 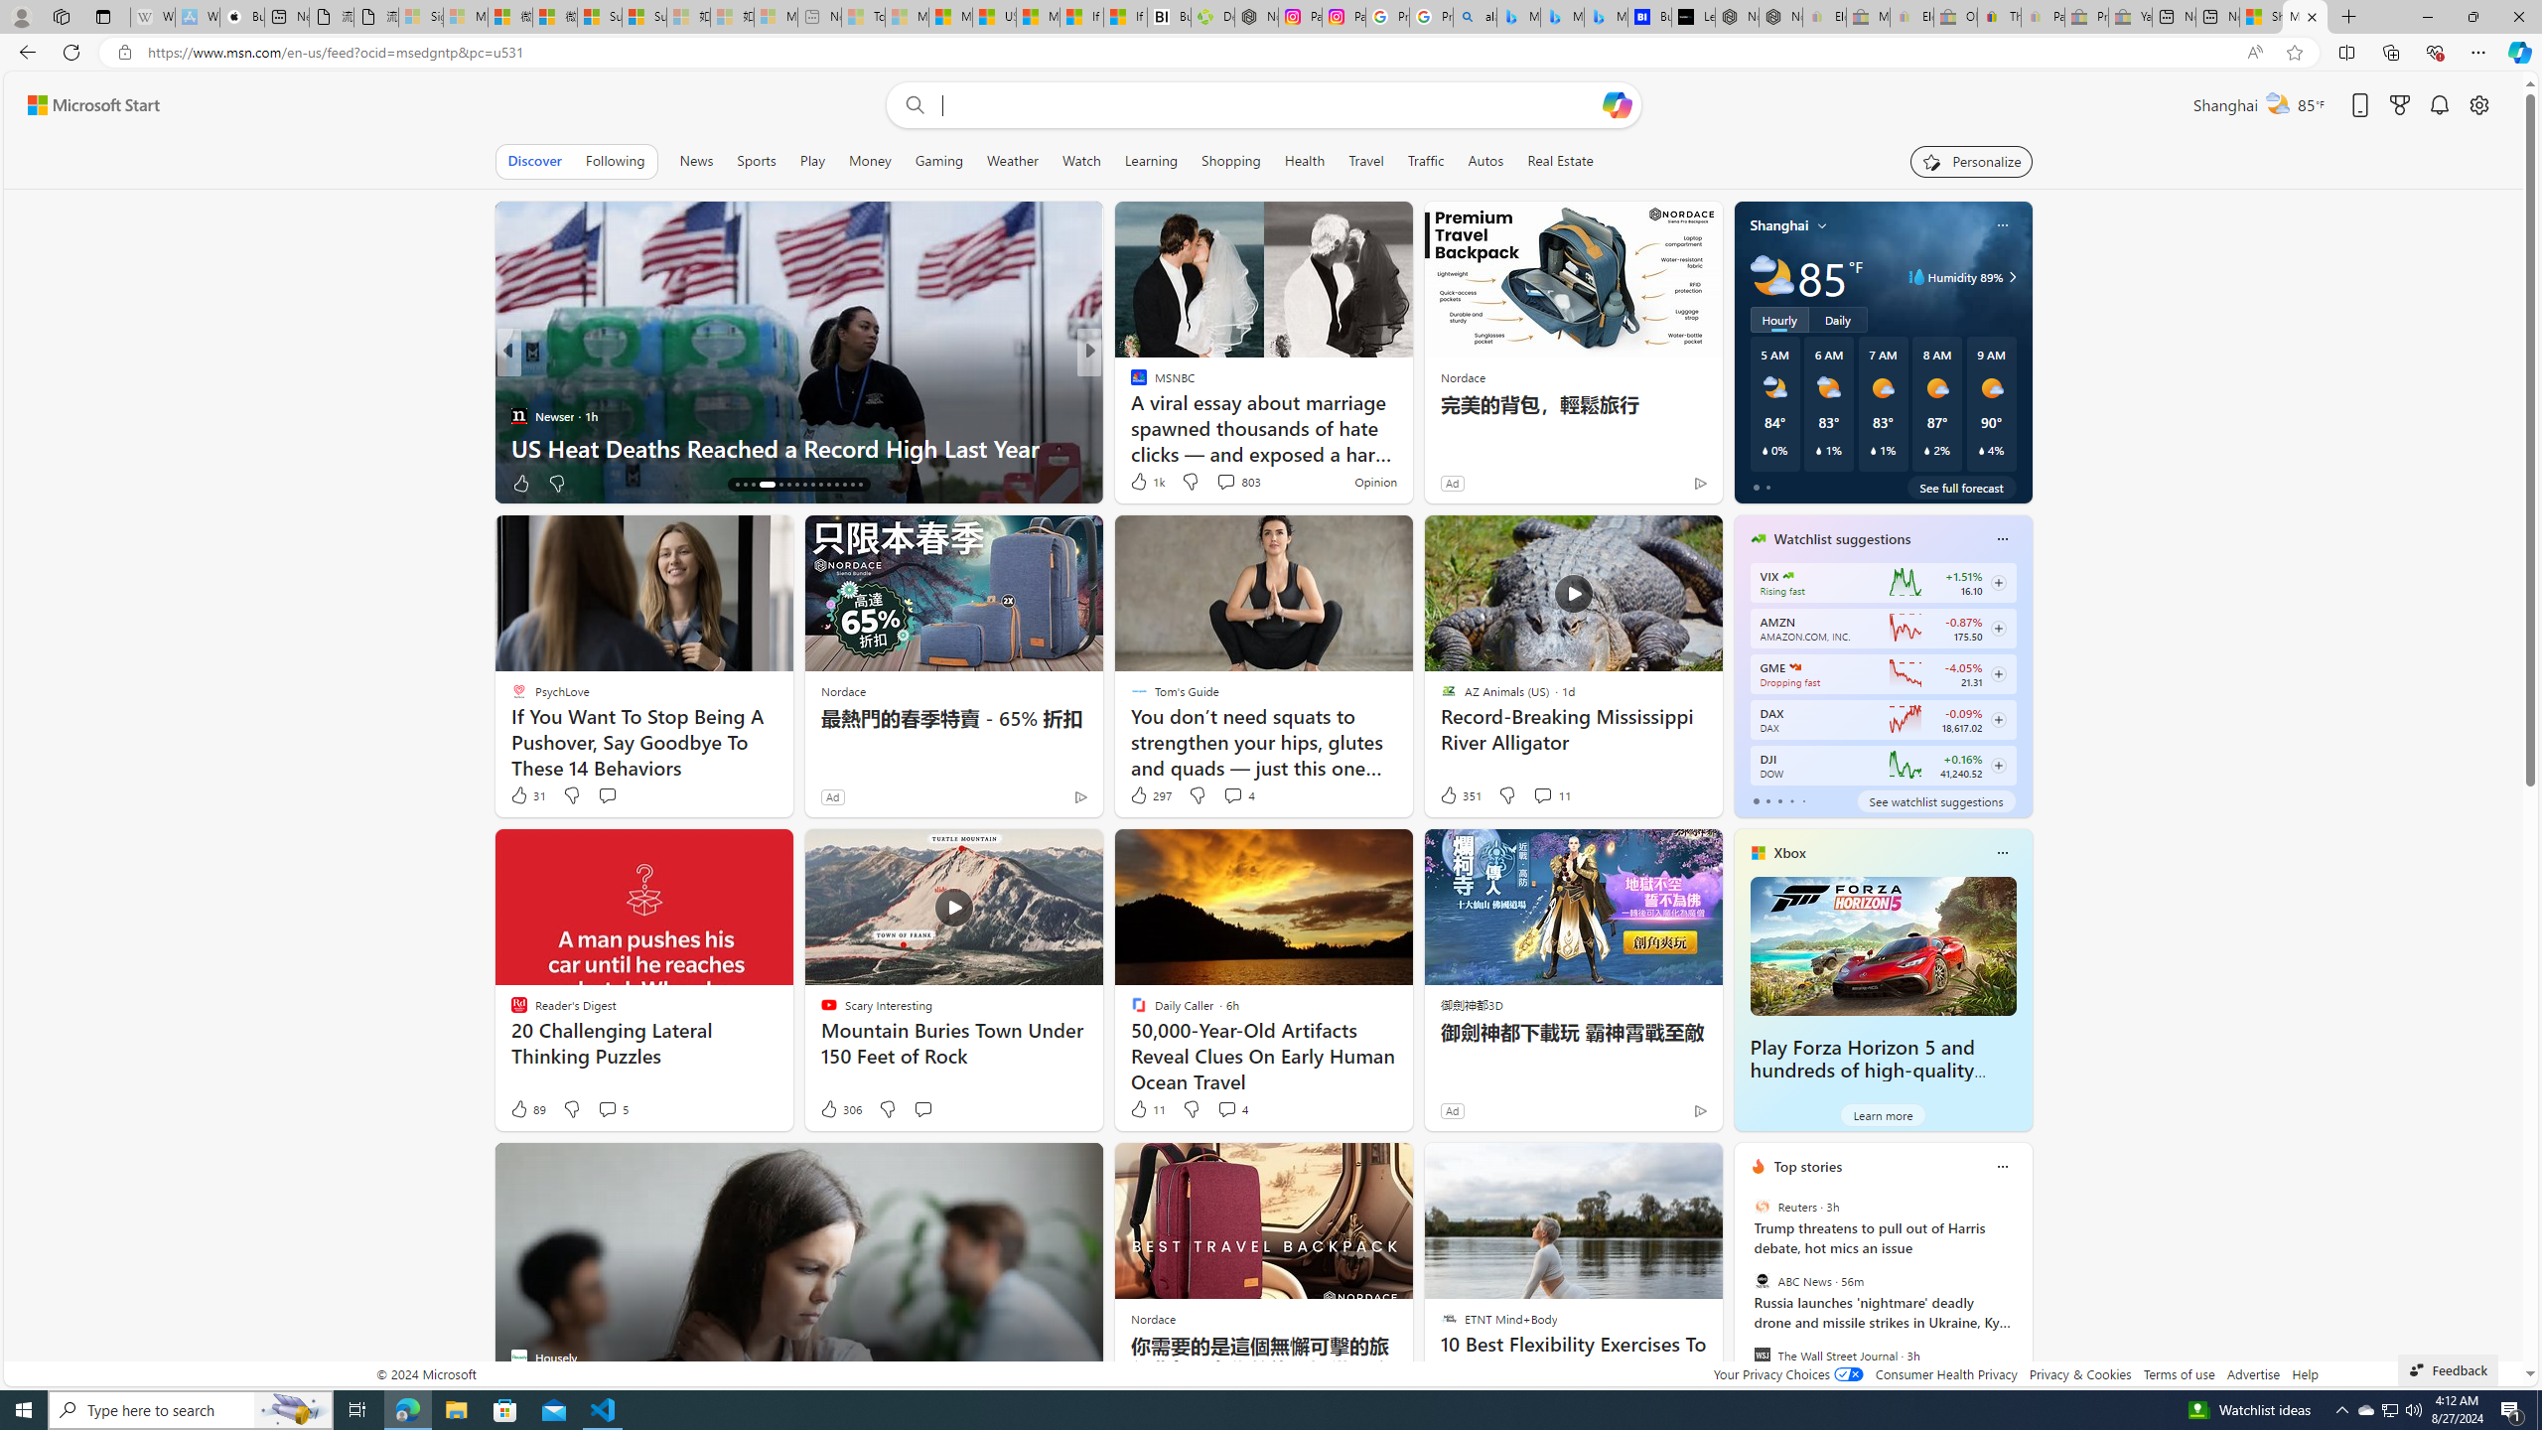 I want to click on tab-0, so click(x=1756, y=800).